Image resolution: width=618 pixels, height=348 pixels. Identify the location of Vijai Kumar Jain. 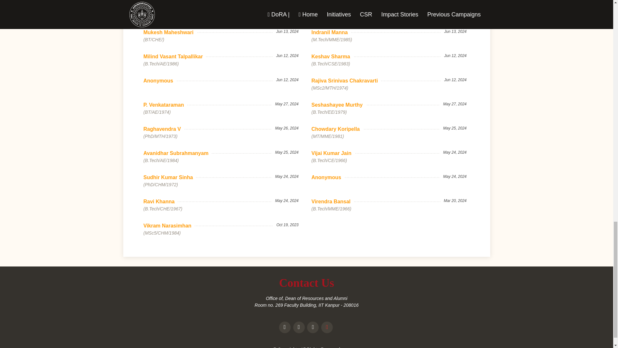
(333, 153).